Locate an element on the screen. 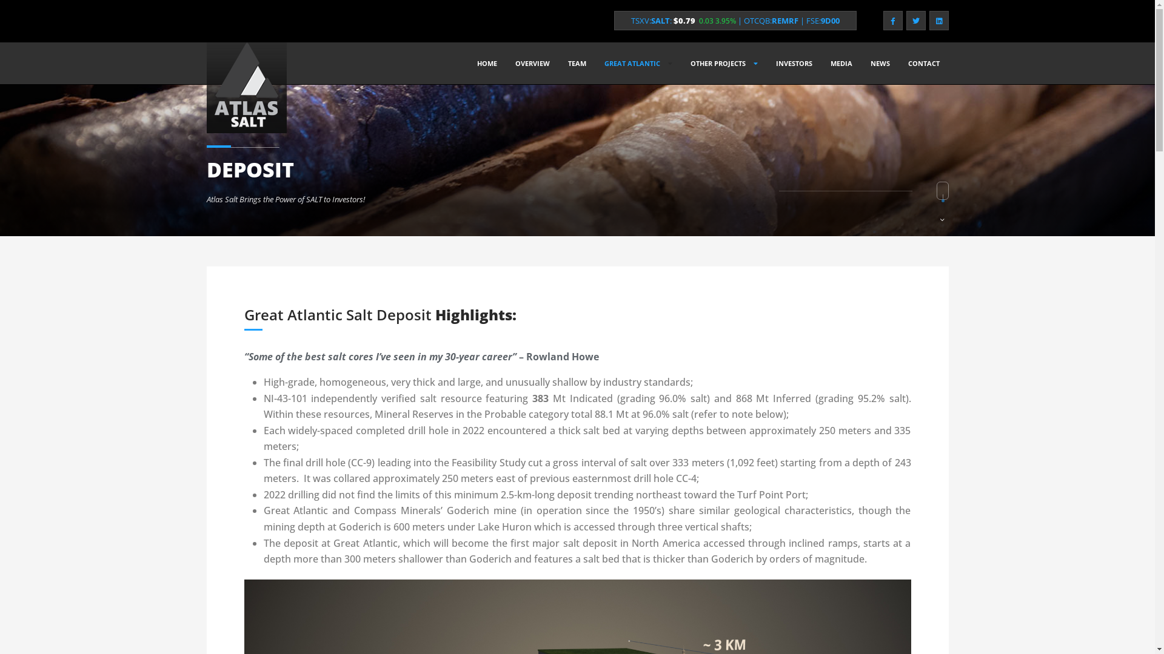 This screenshot has width=1164, height=654. INVESTORS is located at coordinates (794, 64).